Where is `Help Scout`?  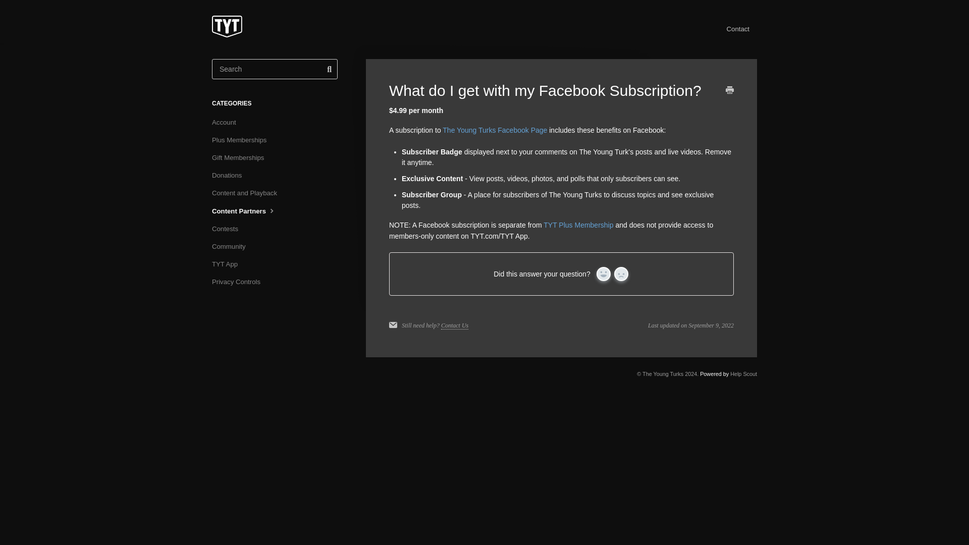 Help Scout is located at coordinates (743, 374).